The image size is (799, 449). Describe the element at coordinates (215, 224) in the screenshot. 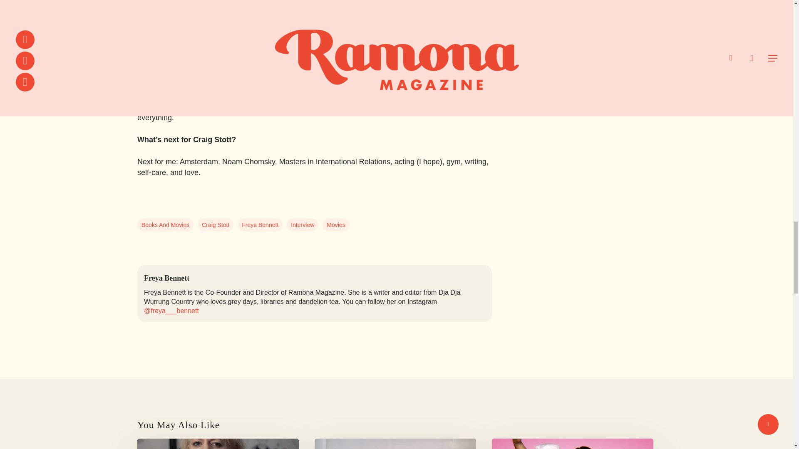

I see `Craig Stott` at that location.